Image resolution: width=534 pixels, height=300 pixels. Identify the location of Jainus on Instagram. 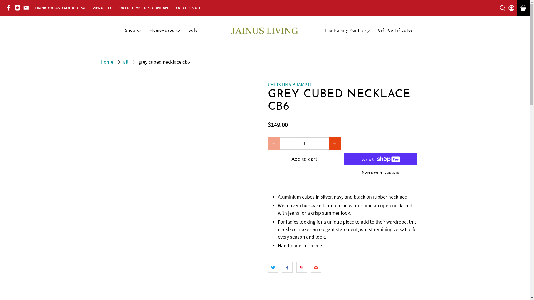
(19, 9).